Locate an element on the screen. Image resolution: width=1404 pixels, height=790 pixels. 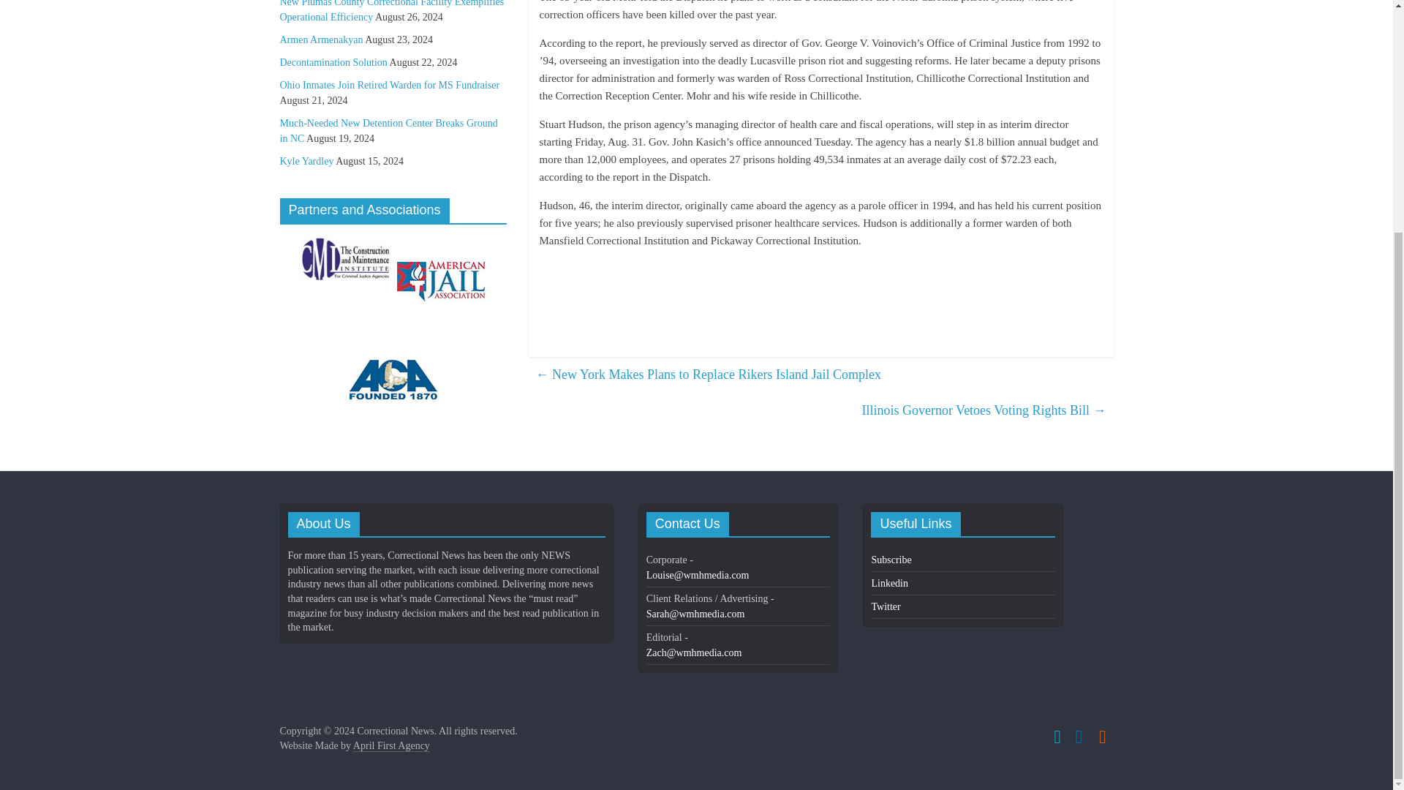
Kyle Yardley is located at coordinates (306, 161).